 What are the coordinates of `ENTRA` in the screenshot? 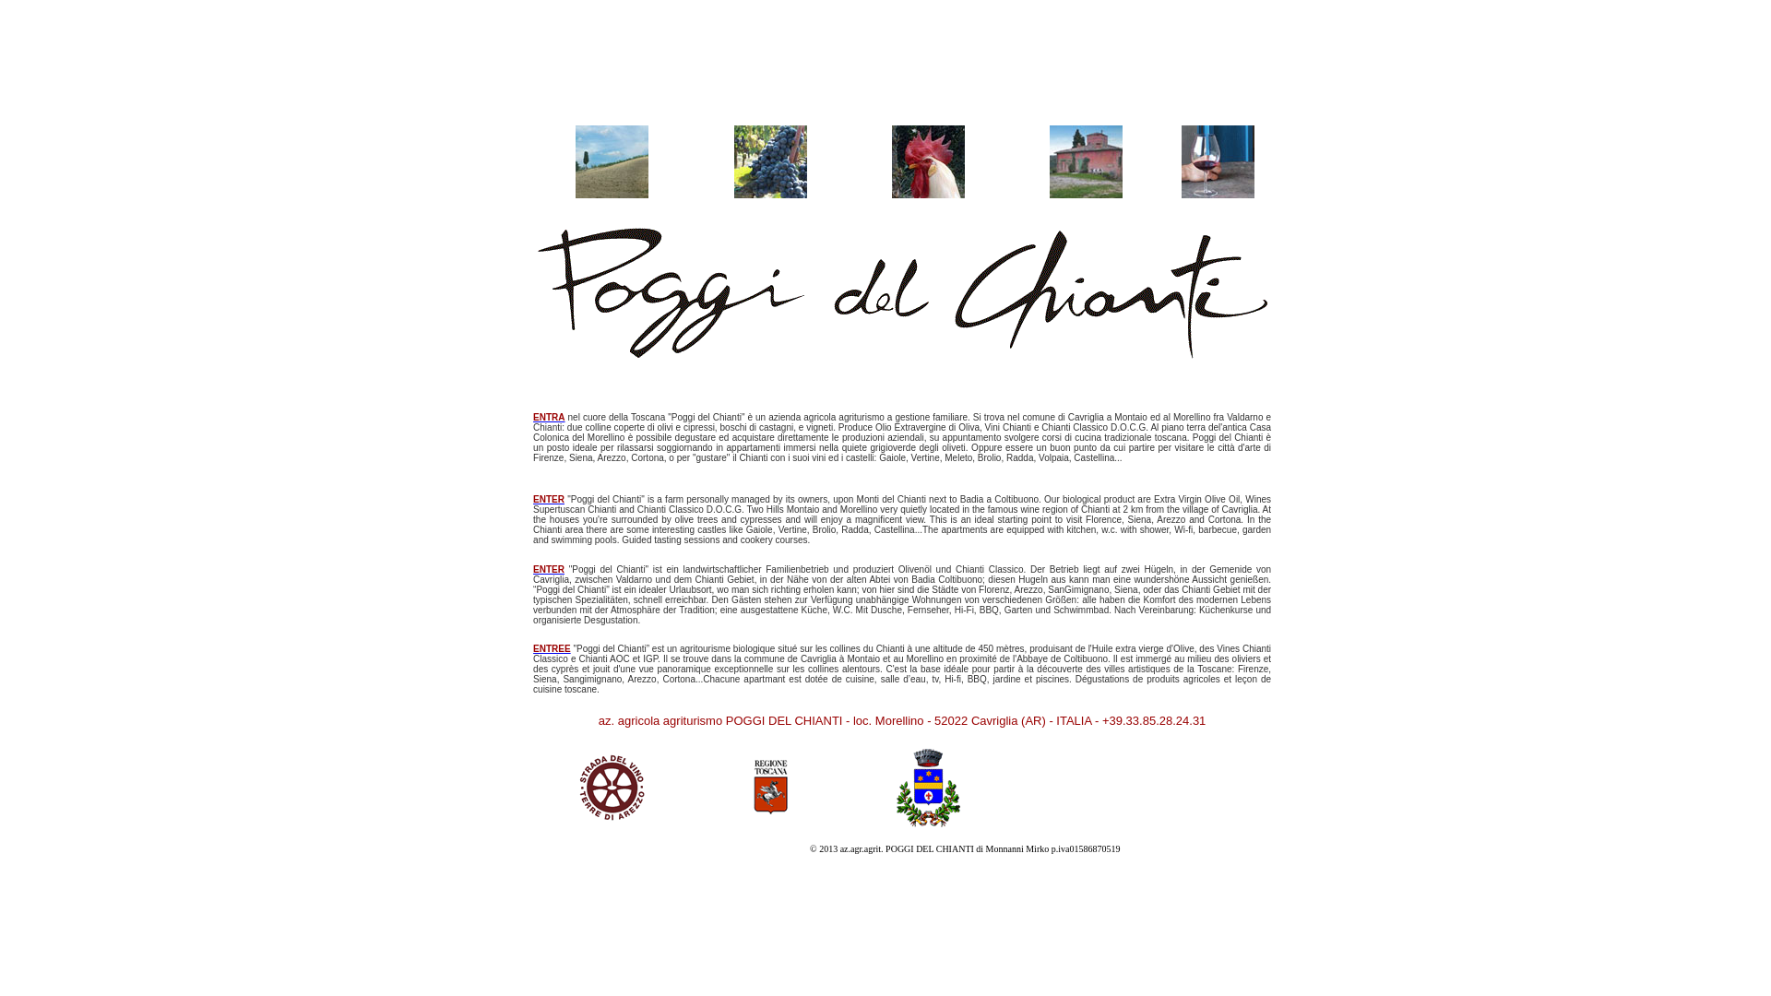 It's located at (549, 417).